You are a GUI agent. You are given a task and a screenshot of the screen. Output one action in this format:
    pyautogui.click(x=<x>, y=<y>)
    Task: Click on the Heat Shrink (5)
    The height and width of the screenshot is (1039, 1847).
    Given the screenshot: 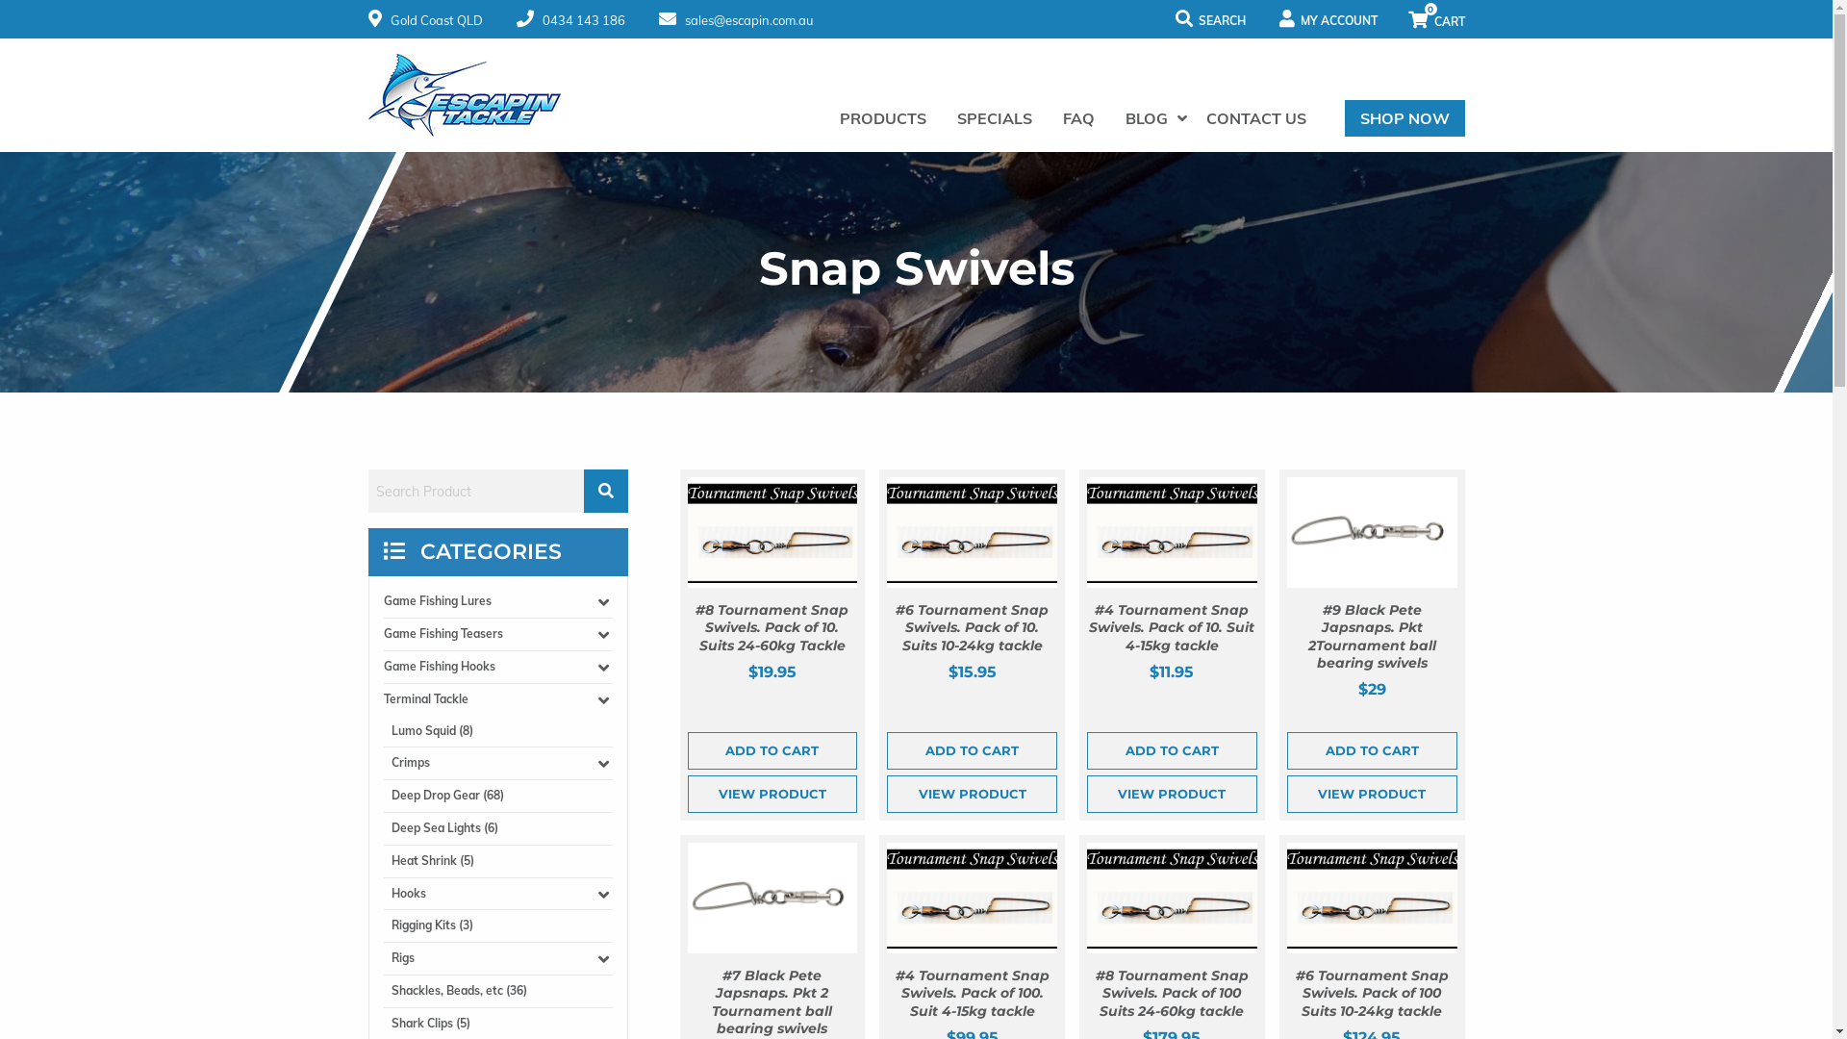 What is the action you would take?
    pyautogui.click(x=501, y=862)
    